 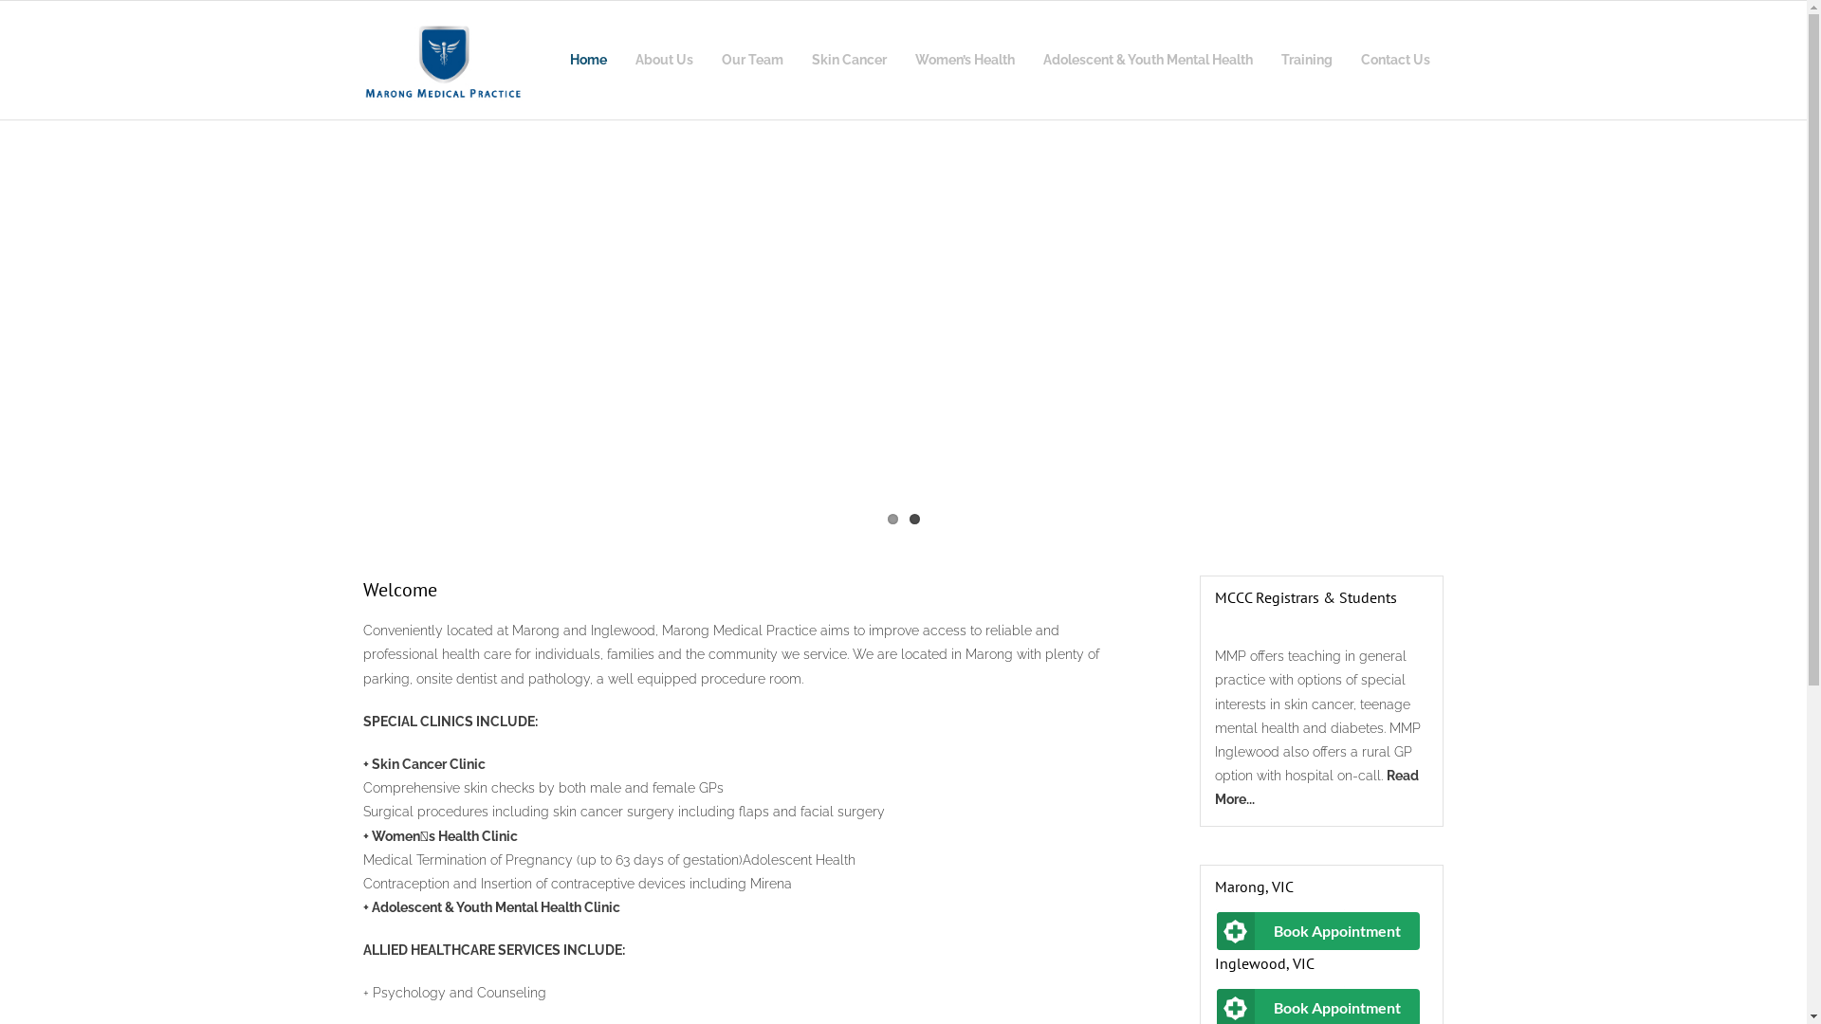 What do you see at coordinates (913, 520) in the screenshot?
I see `2` at bounding box center [913, 520].